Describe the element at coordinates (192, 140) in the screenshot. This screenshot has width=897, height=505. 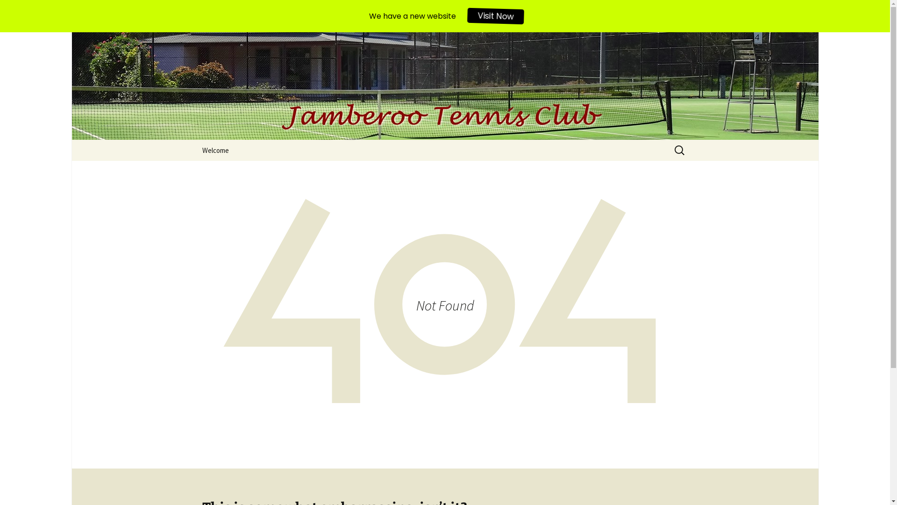
I see `Skip to content` at that location.